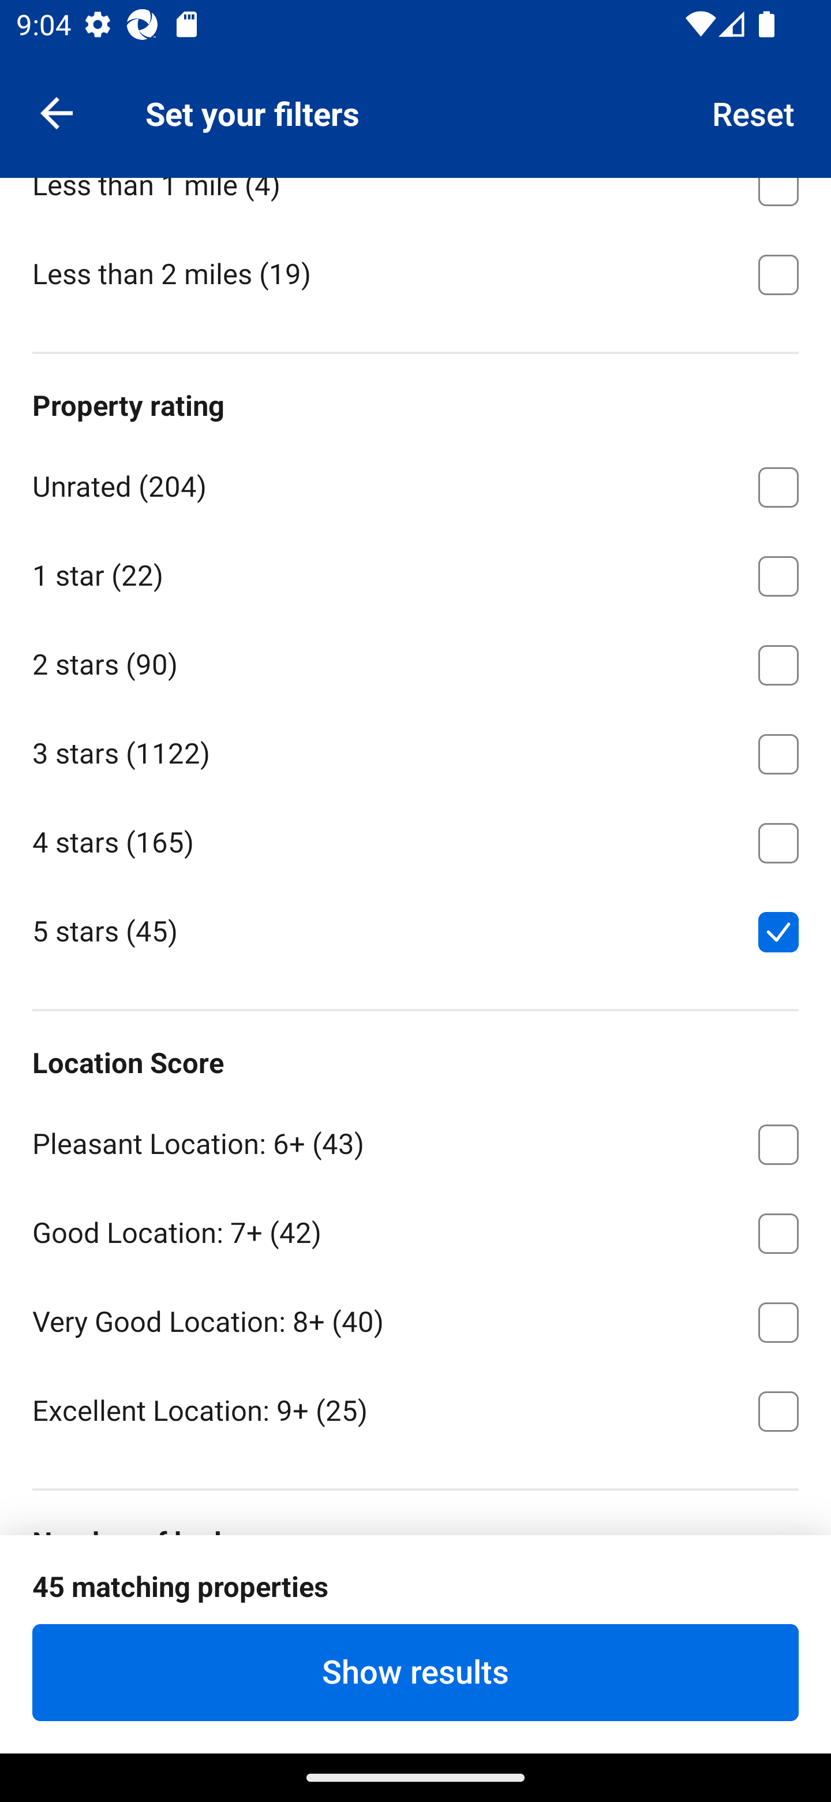 The width and height of the screenshot is (831, 1802). What do you see at coordinates (415, 1140) in the screenshot?
I see `Pleasant Location: 6+ ⁦(43)` at bounding box center [415, 1140].